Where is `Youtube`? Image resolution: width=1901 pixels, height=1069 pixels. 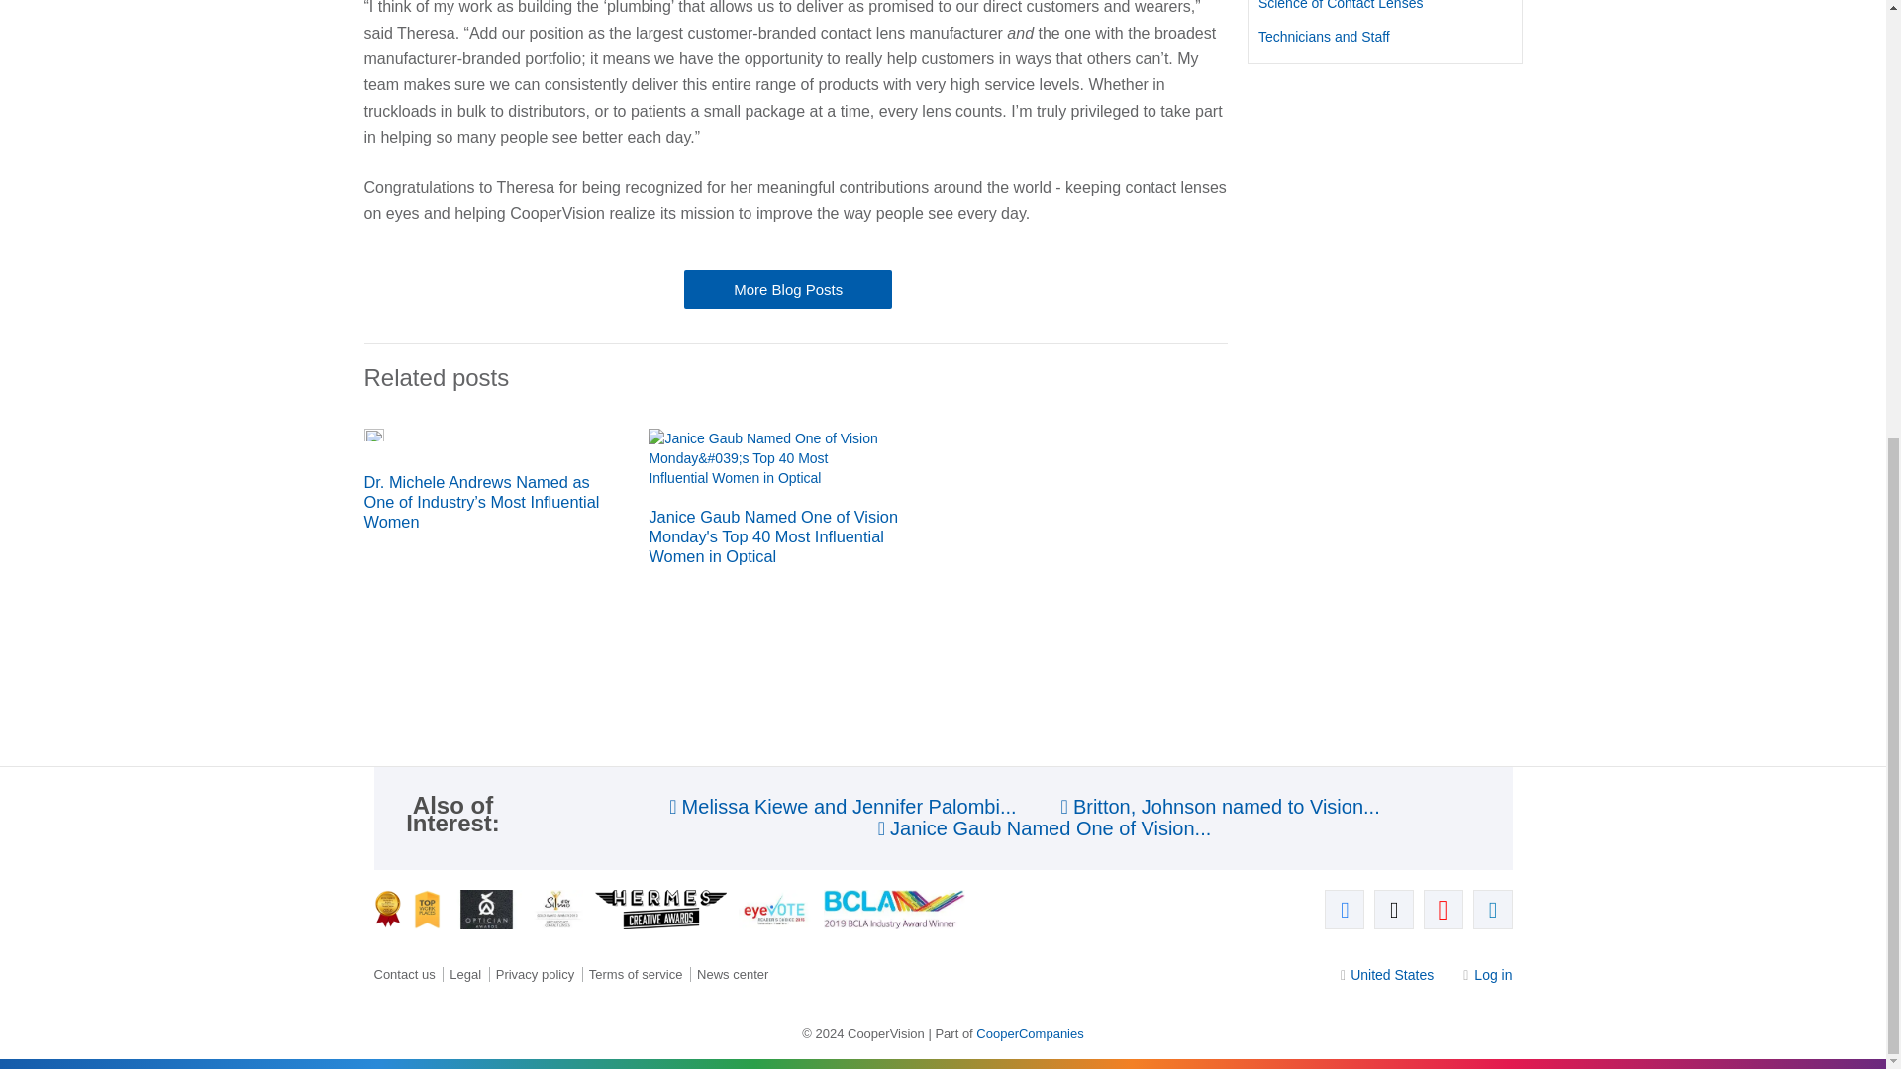 Youtube is located at coordinates (1444, 909).